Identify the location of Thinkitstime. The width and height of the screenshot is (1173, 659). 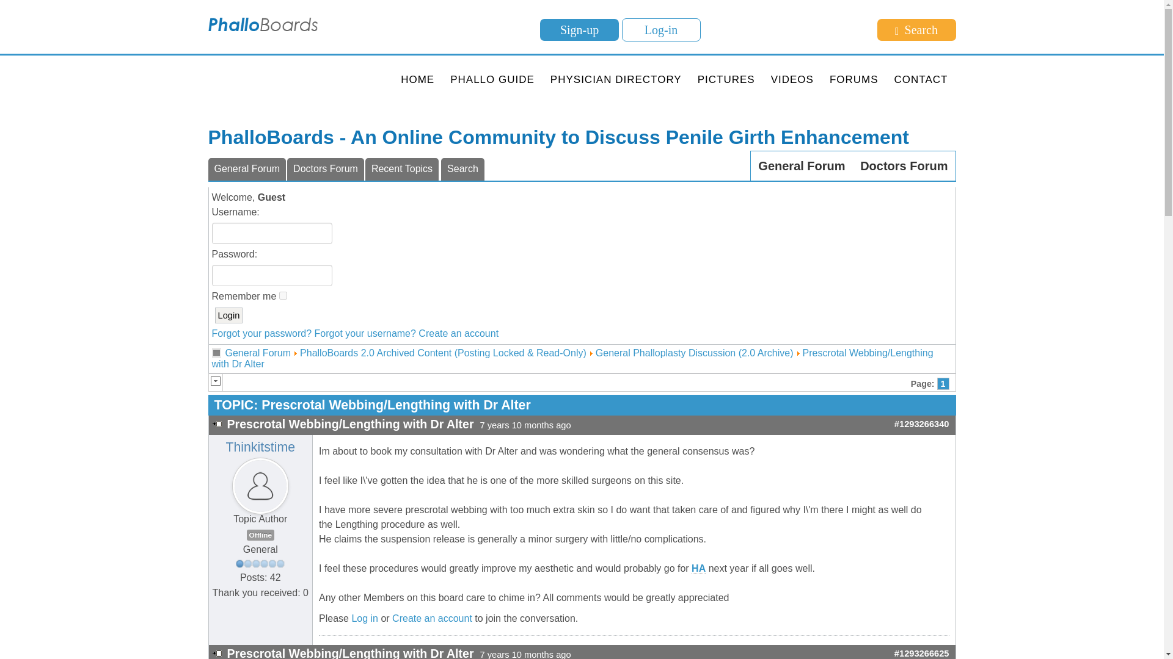
(260, 447).